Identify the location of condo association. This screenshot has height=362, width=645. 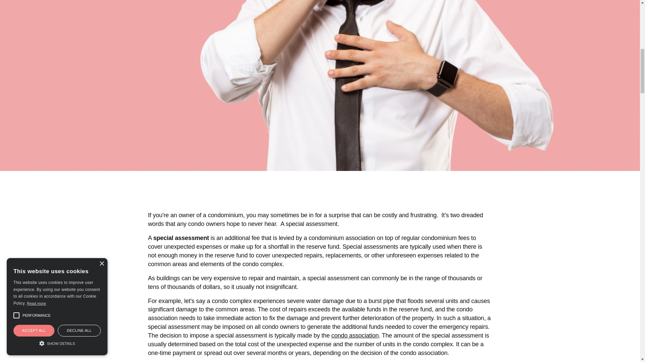
(355, 335).